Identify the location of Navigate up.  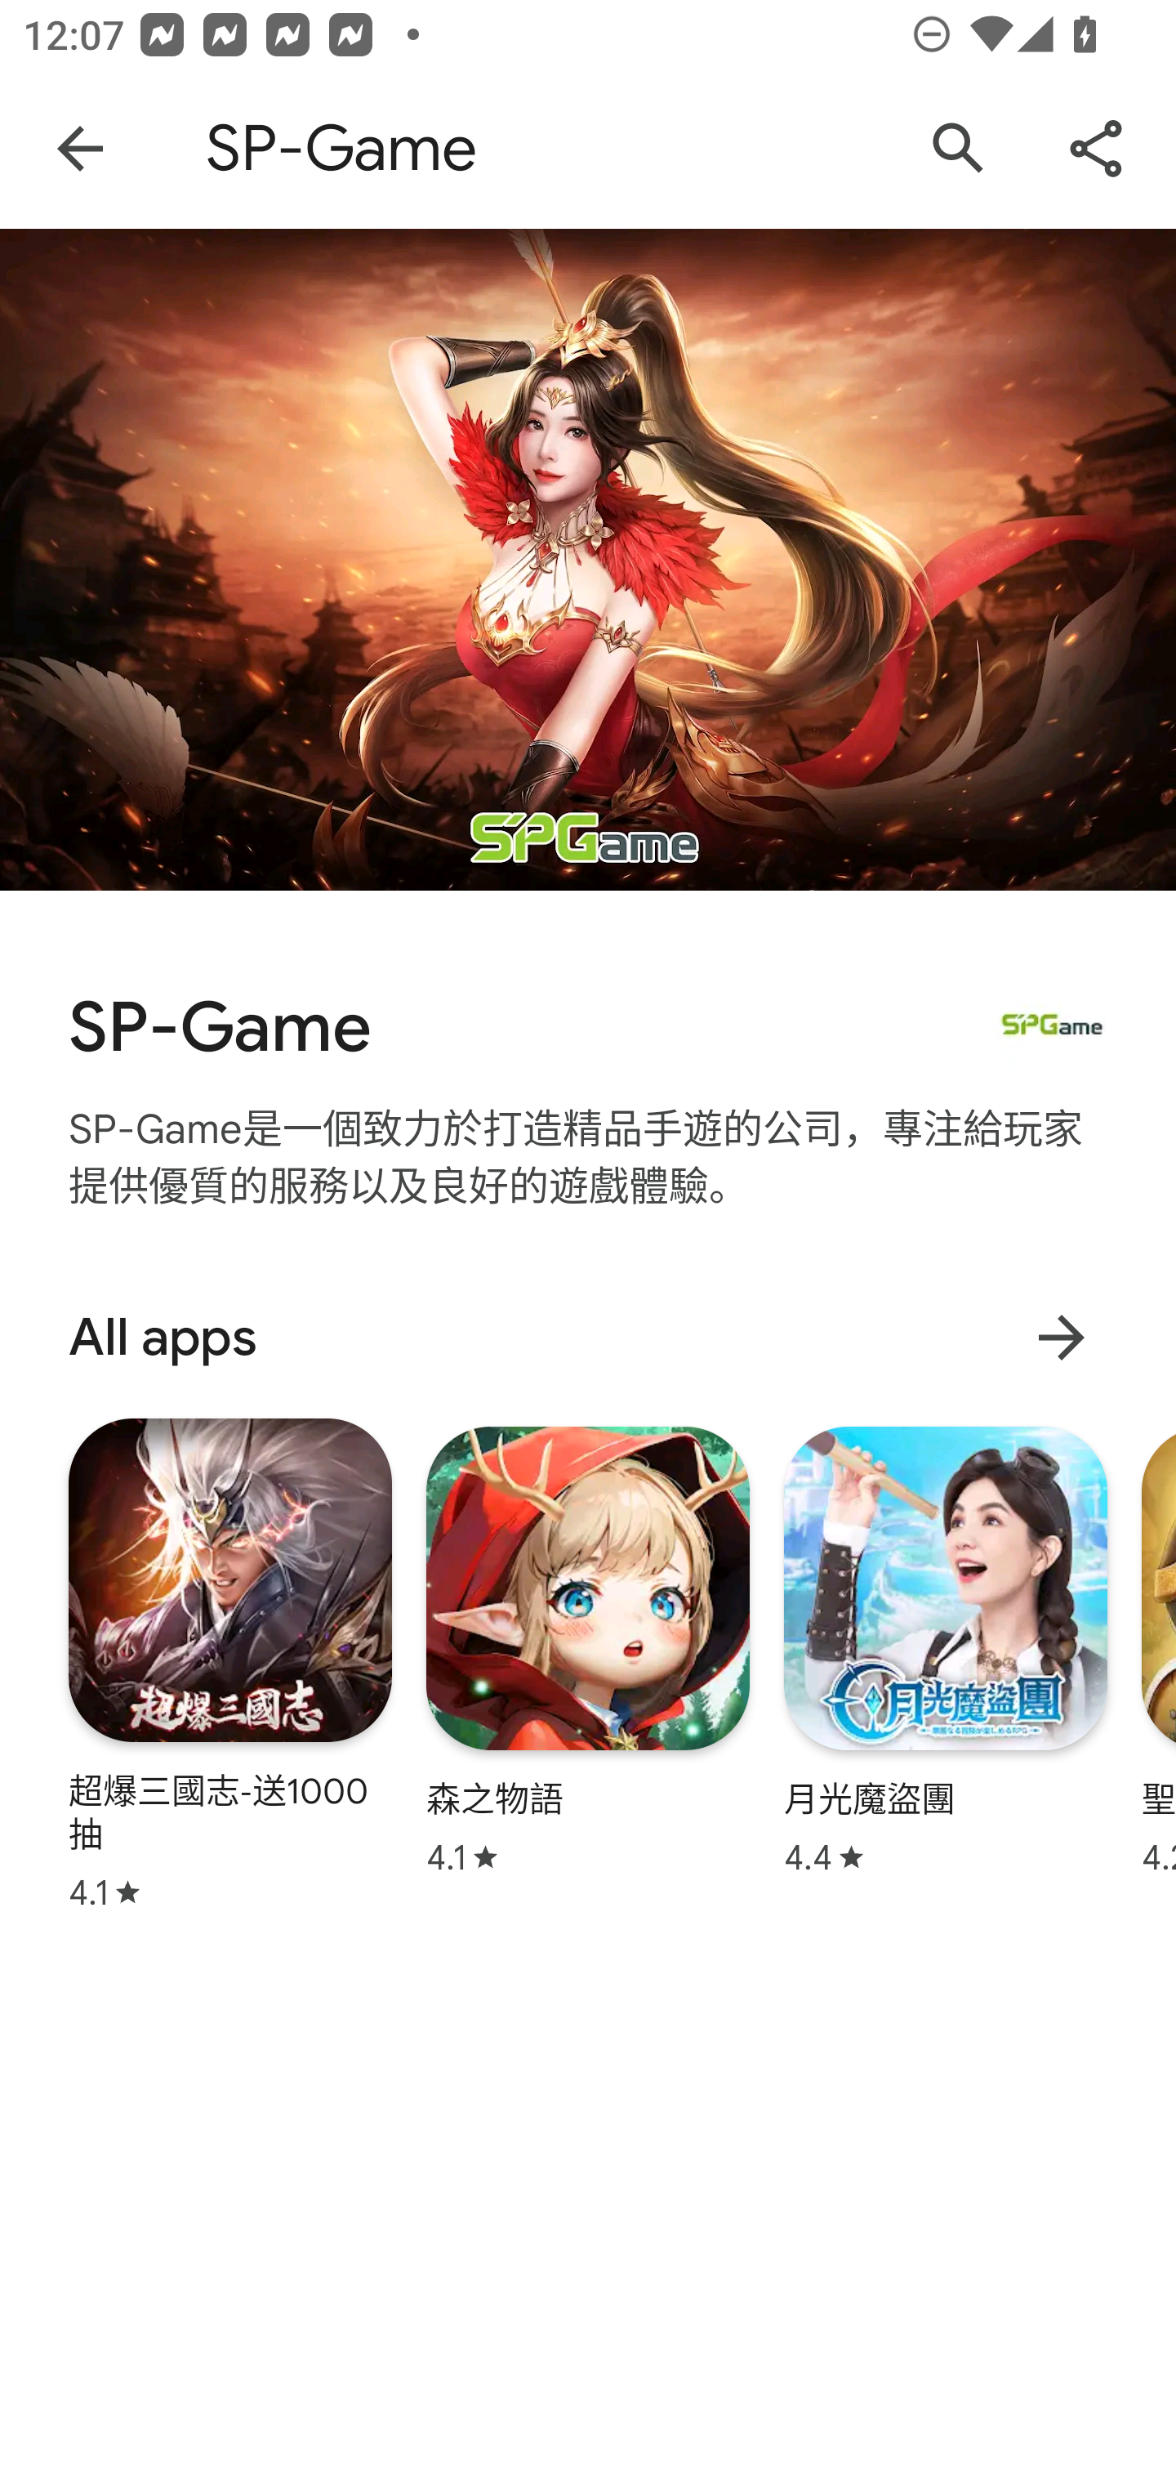
(80, 149).